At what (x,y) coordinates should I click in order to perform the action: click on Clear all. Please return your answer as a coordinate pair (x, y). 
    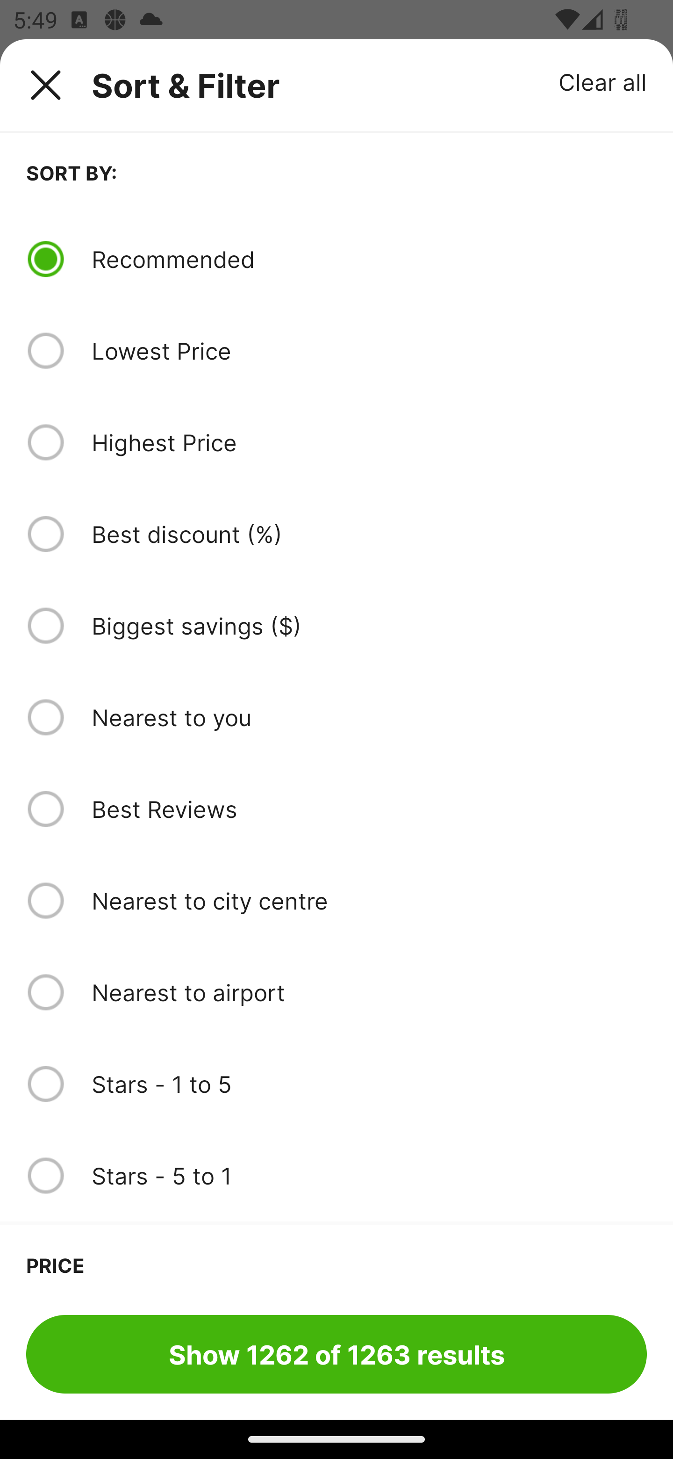
    Looking at the image, I should click on (603, 81).